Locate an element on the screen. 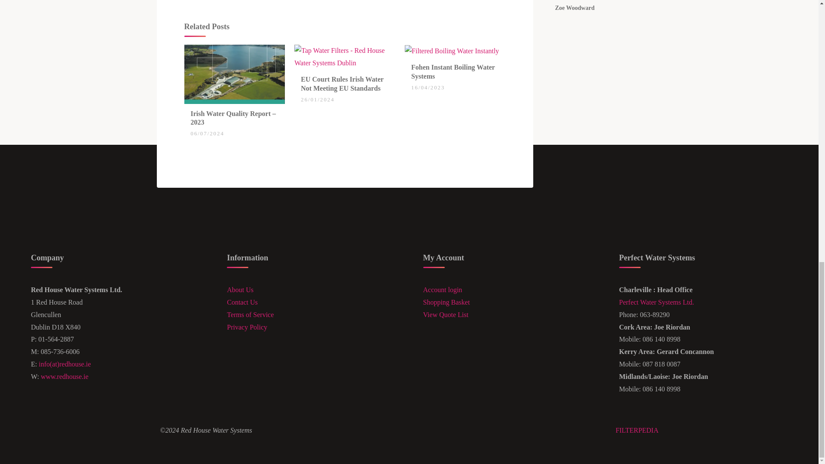 This screenshot has width=825, height=464. Fohen Instant Boiling Water Systems is located at coordinates (452, 51).